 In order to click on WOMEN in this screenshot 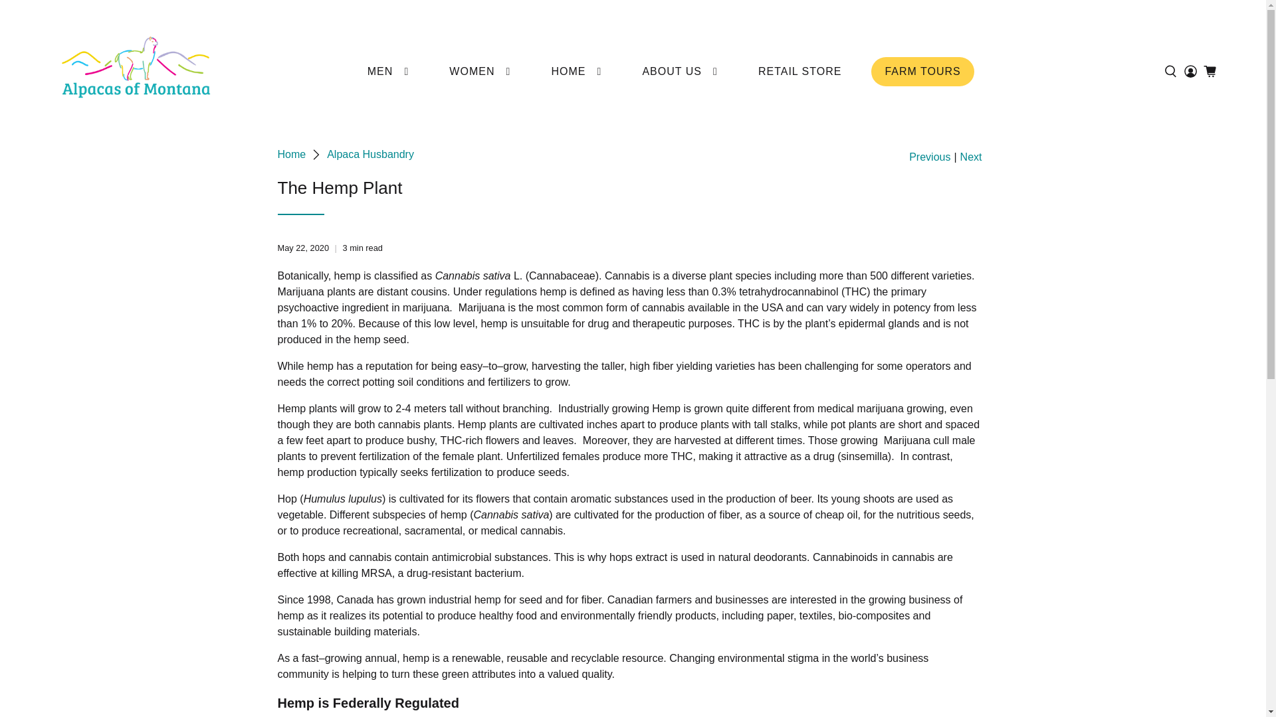, I will do `click(480, 72)`.